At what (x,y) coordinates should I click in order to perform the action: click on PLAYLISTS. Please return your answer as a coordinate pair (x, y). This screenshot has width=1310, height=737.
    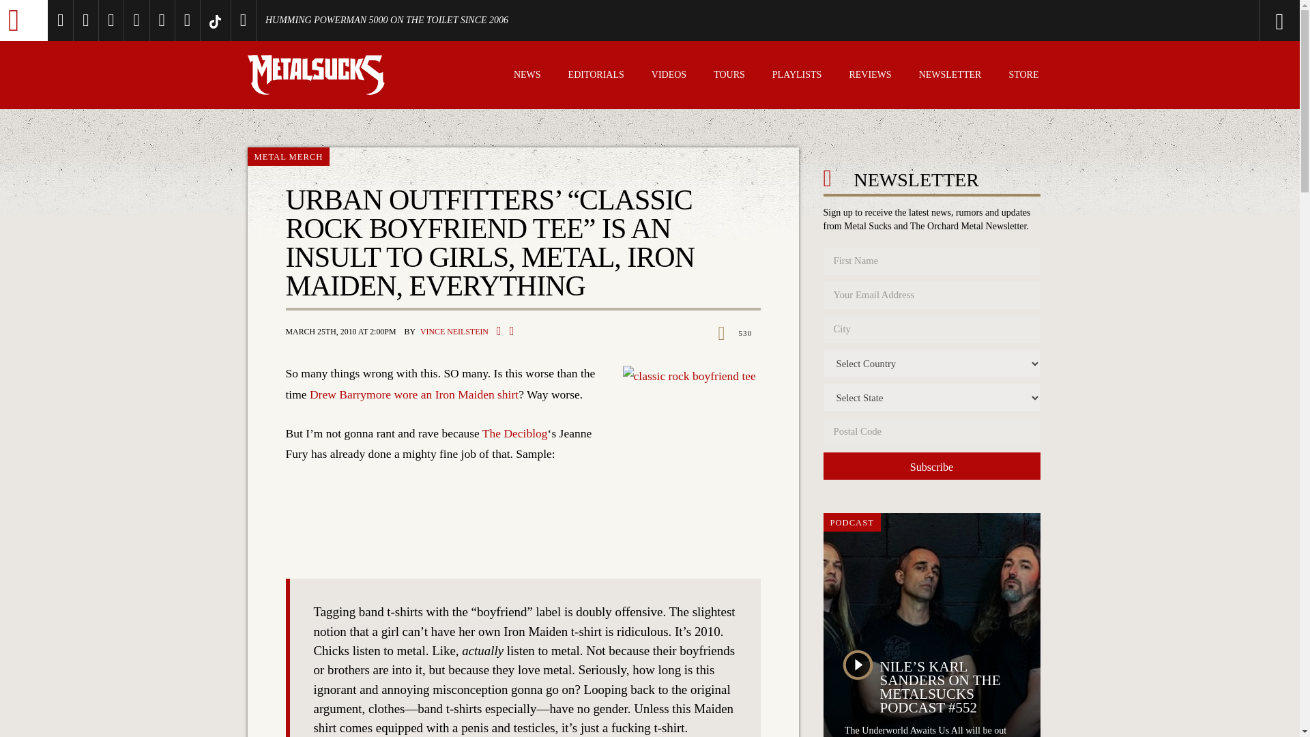
    Looking at the image, I should click on (797, 76).